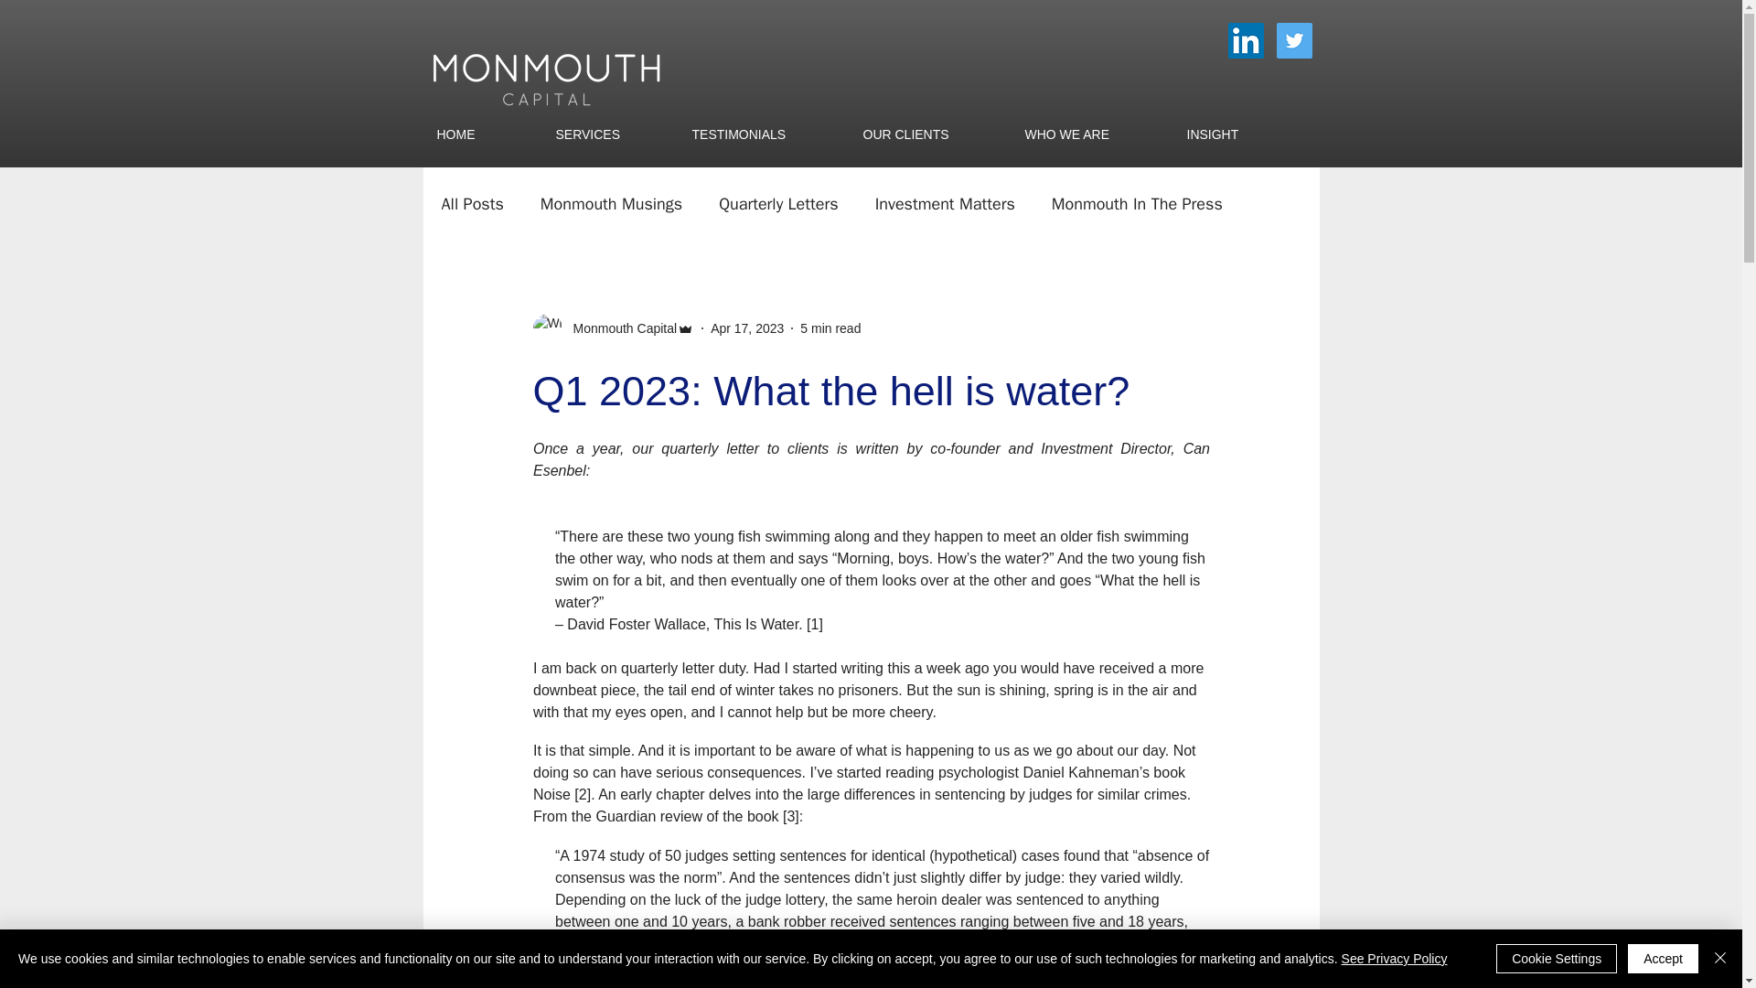 The height and width of the screenshot is (988, 1756). What do you see at coordinates (609, 134) in the screenshot?
I see `SERVICES` at bounding box center [609, 134].